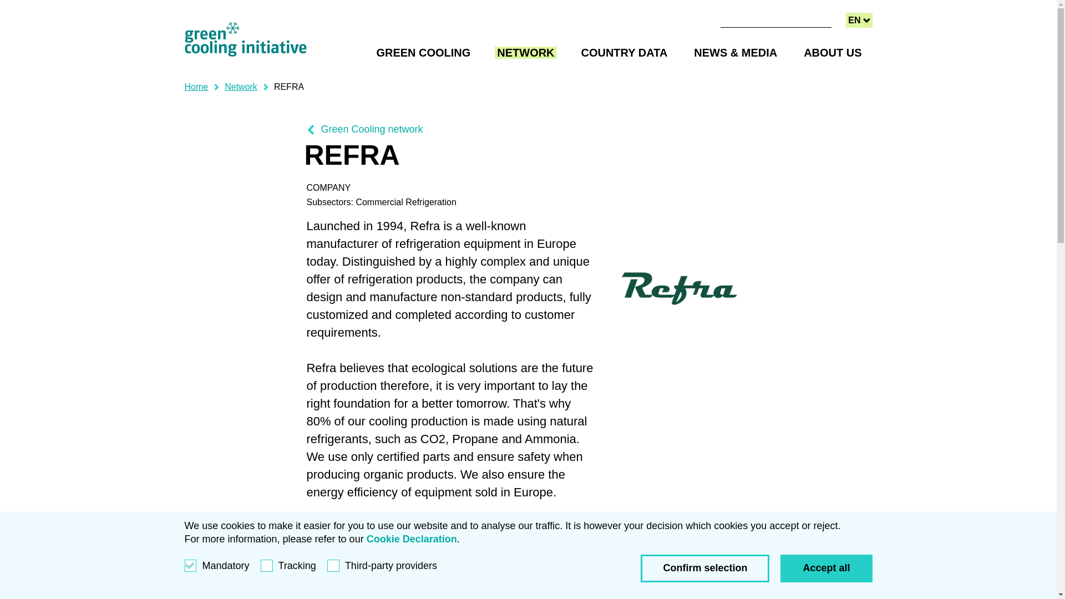 Image resolution: width=1065 pixels, height=599 pixels. Describe the element at coordinates (859, 20) in the screenshot. I see `REFRA` at that location.